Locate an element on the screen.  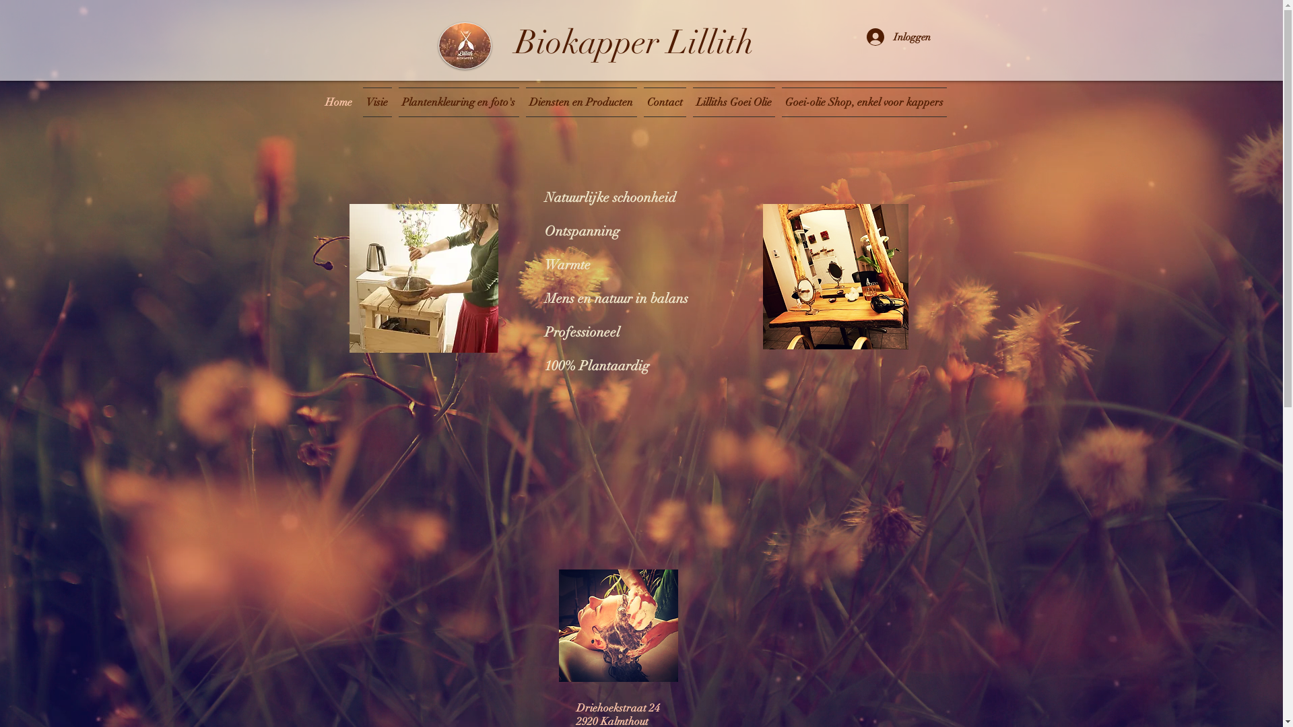
Home is located at coordinates (341, 102).